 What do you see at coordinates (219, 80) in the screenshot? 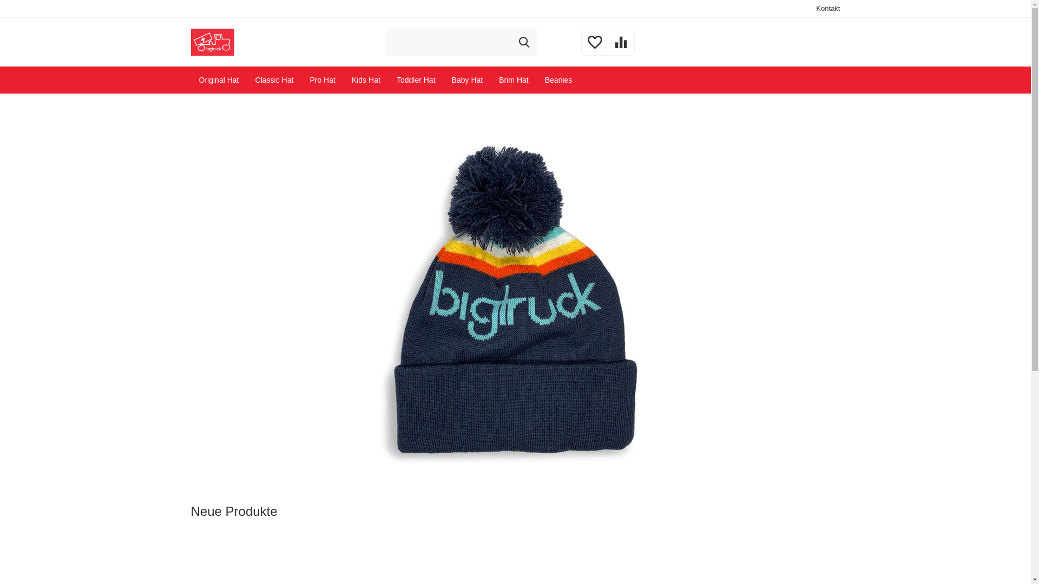
I see `Original Hat` at bounding box center [219, 80].